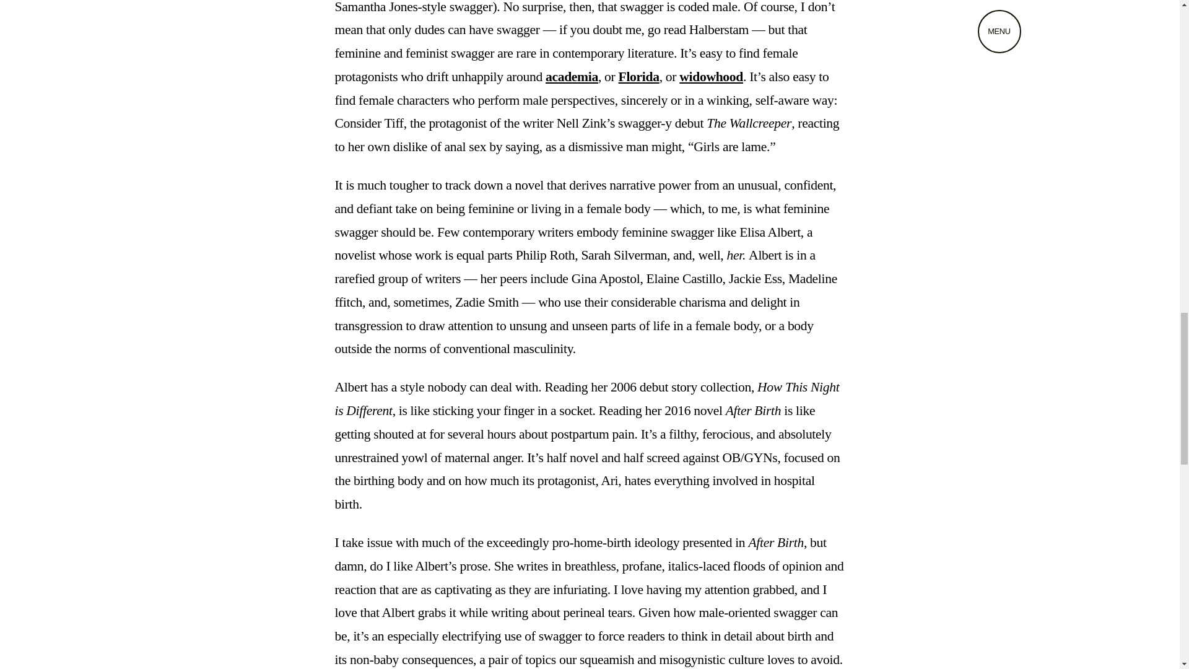 This screenshot has width=1189, height=669. I want to click on Florida, so click(639, 77).